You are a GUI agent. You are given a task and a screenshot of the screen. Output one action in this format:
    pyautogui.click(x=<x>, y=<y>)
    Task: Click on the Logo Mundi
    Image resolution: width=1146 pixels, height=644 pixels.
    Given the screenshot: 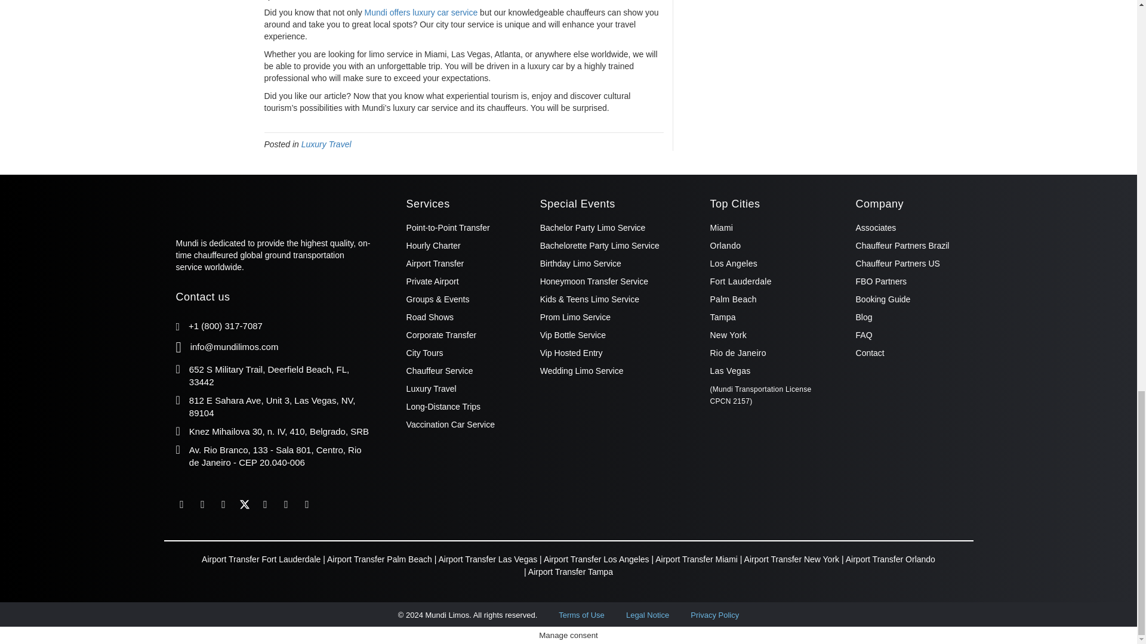 What is the action you would take?
    pyautogui.click(x=235, y=206)
    